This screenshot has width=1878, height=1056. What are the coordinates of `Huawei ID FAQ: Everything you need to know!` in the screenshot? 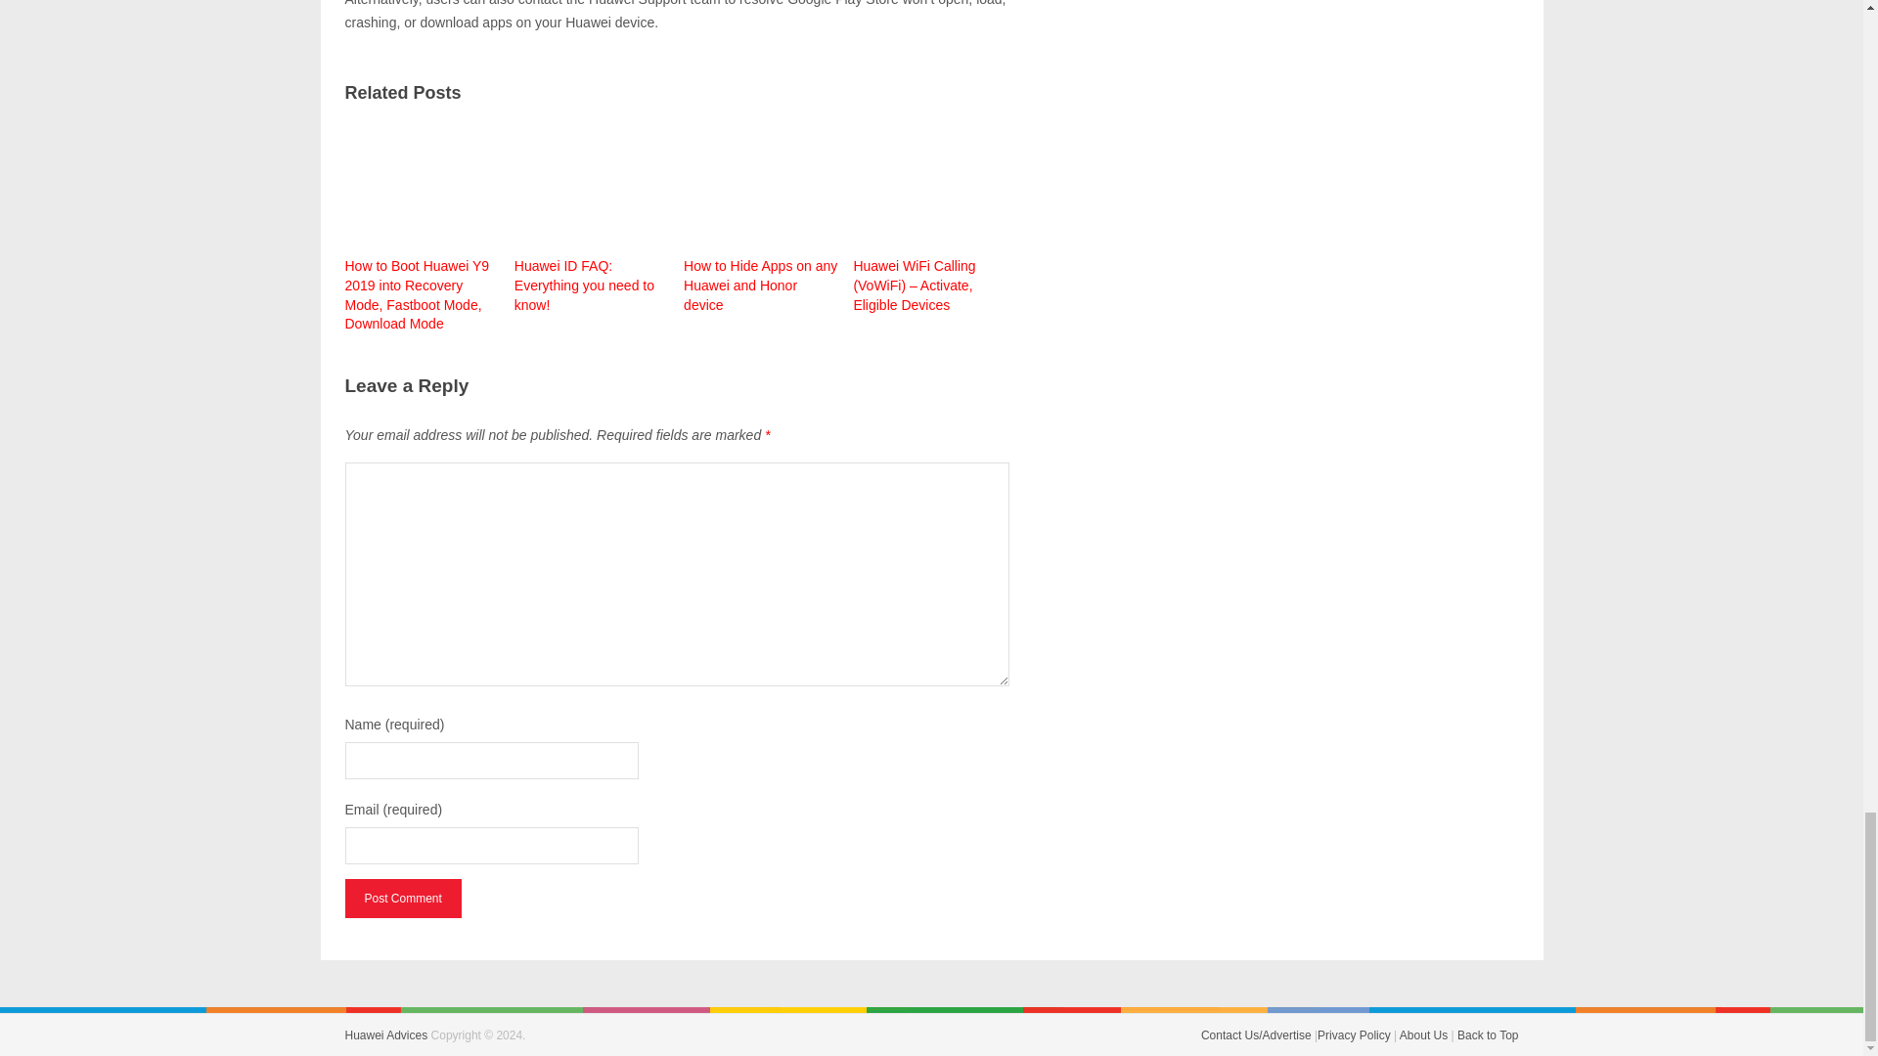 It's located at (593, 214).